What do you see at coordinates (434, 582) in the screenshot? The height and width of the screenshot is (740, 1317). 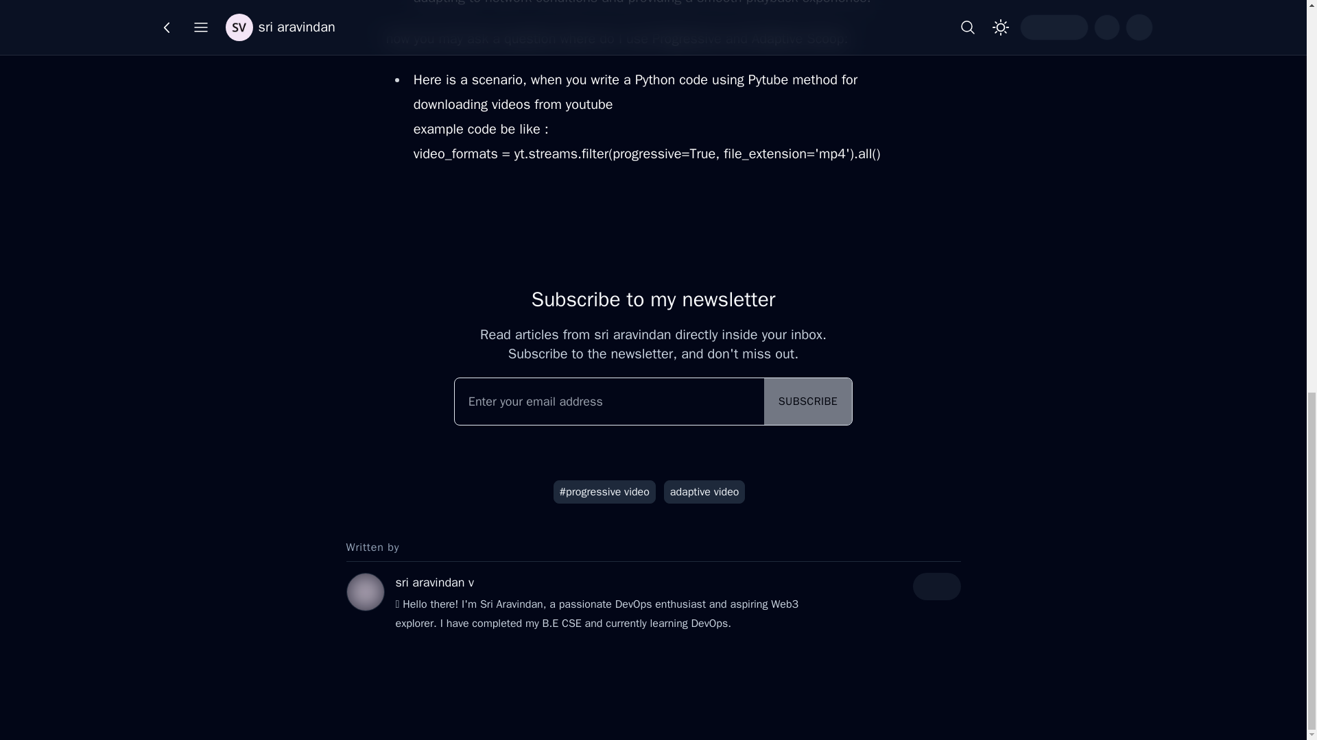 I see `sri aravindan v` at bounding box center [434, 582].